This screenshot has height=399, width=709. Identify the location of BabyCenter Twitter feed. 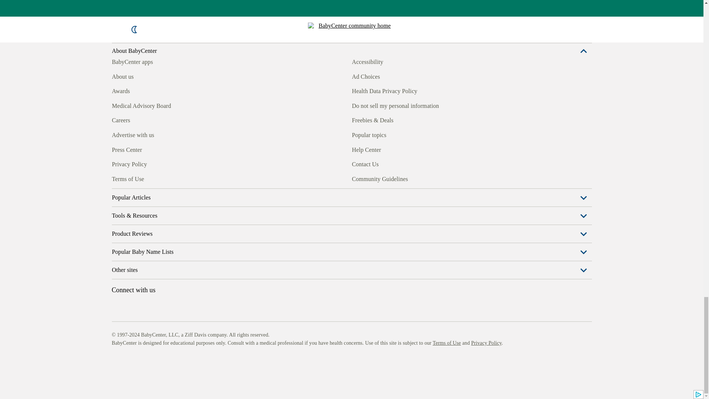
(185, 178).